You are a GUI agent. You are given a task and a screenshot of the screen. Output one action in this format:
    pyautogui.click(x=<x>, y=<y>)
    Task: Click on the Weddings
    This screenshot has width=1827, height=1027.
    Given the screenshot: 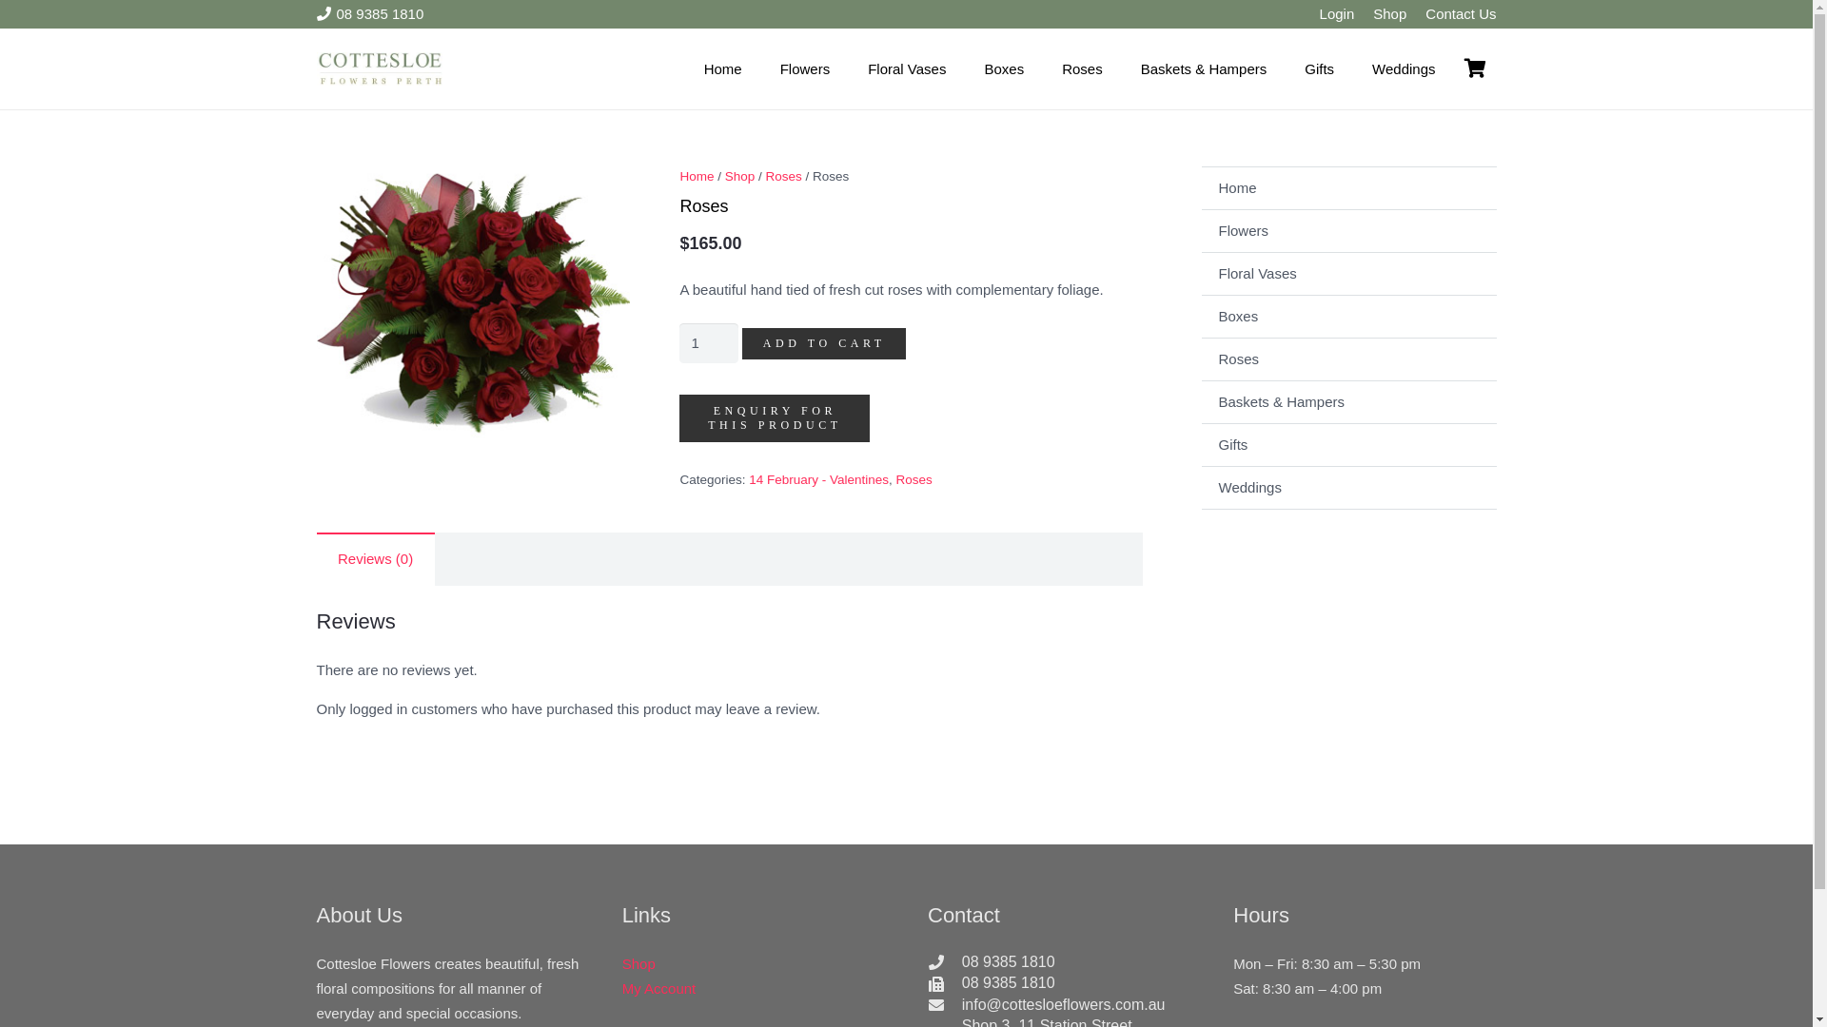 What is the action you would take?
    pyautogui.click(x=1348, y=487)
    